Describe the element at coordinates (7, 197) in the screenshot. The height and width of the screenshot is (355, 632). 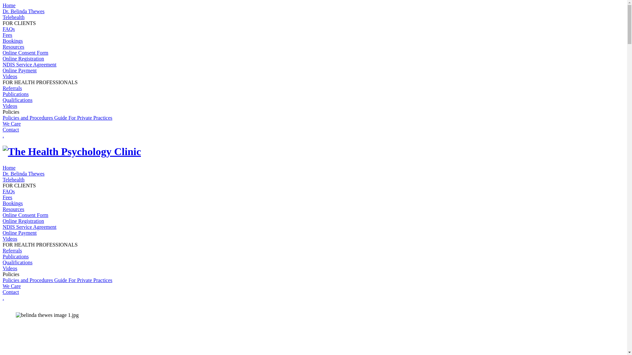
I see `Fees` at that location.